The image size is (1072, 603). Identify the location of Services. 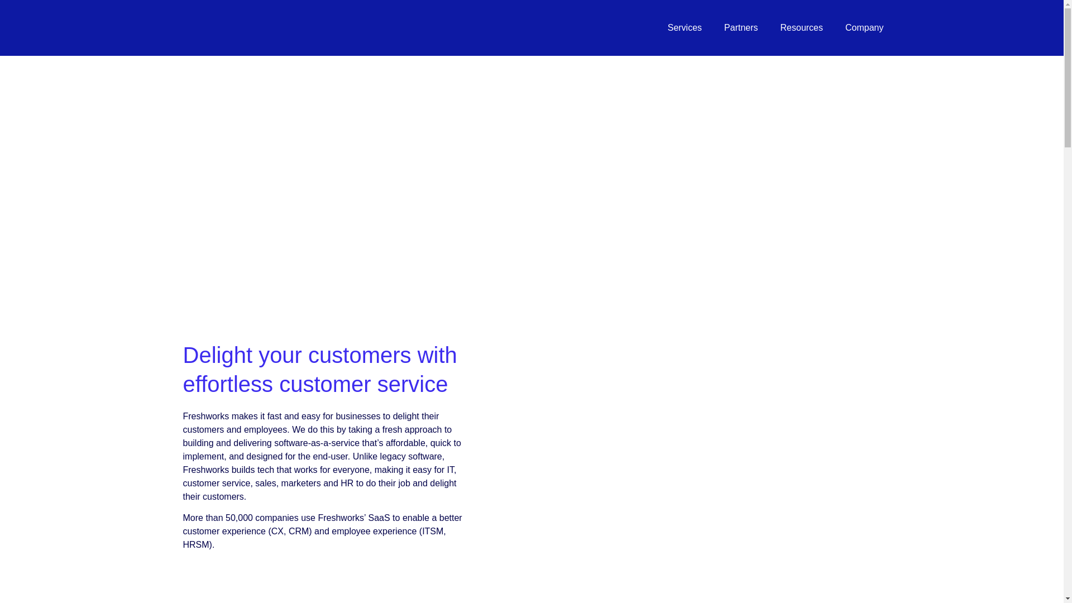
(685, 28).